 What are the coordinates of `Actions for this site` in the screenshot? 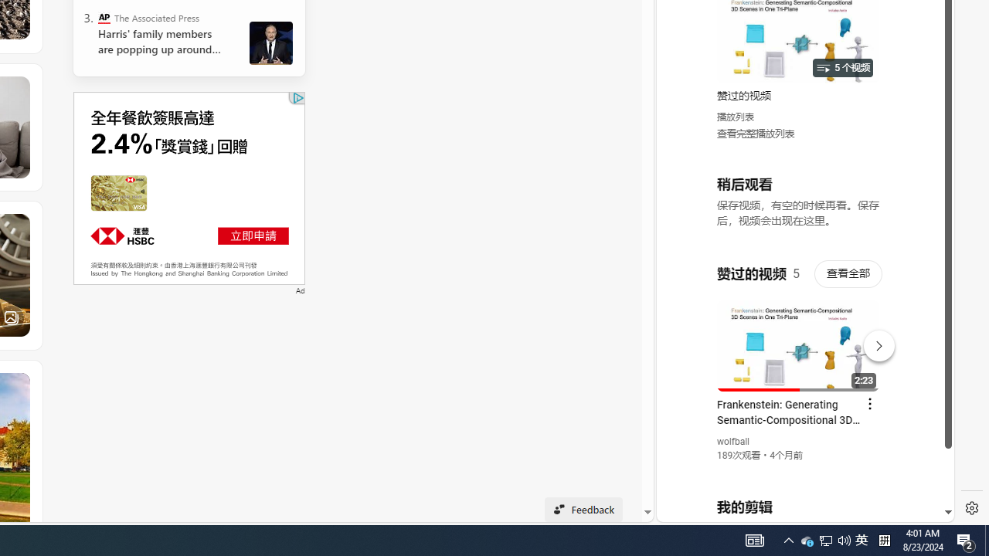 It's located at (874, 342).